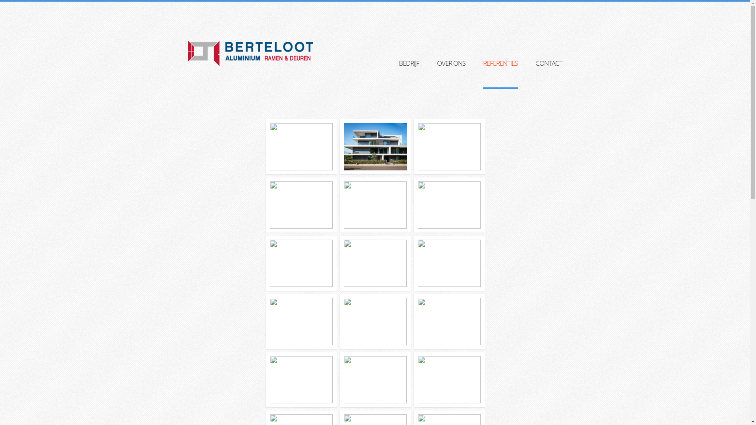  What do you see at coordinates (500, 74) in the screenshot?
I see `REFERENTIES` at bounding box center [500, 74].